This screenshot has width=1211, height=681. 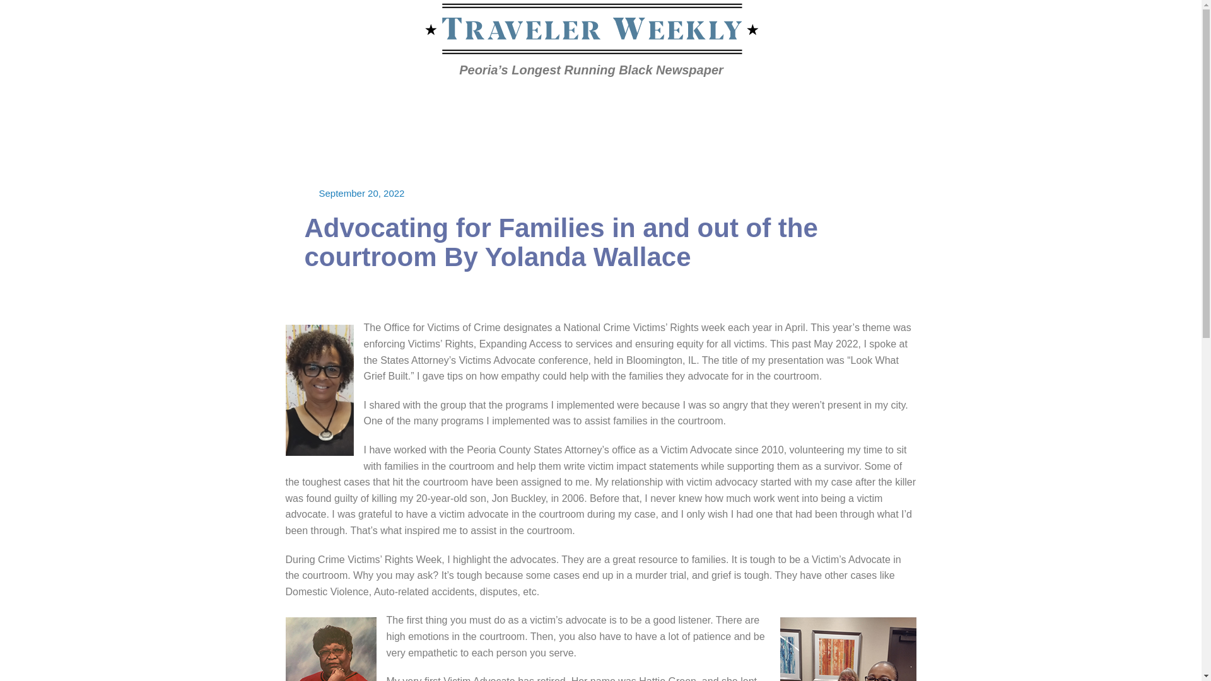 I want to click on Previous, so click(x=881, y=103).